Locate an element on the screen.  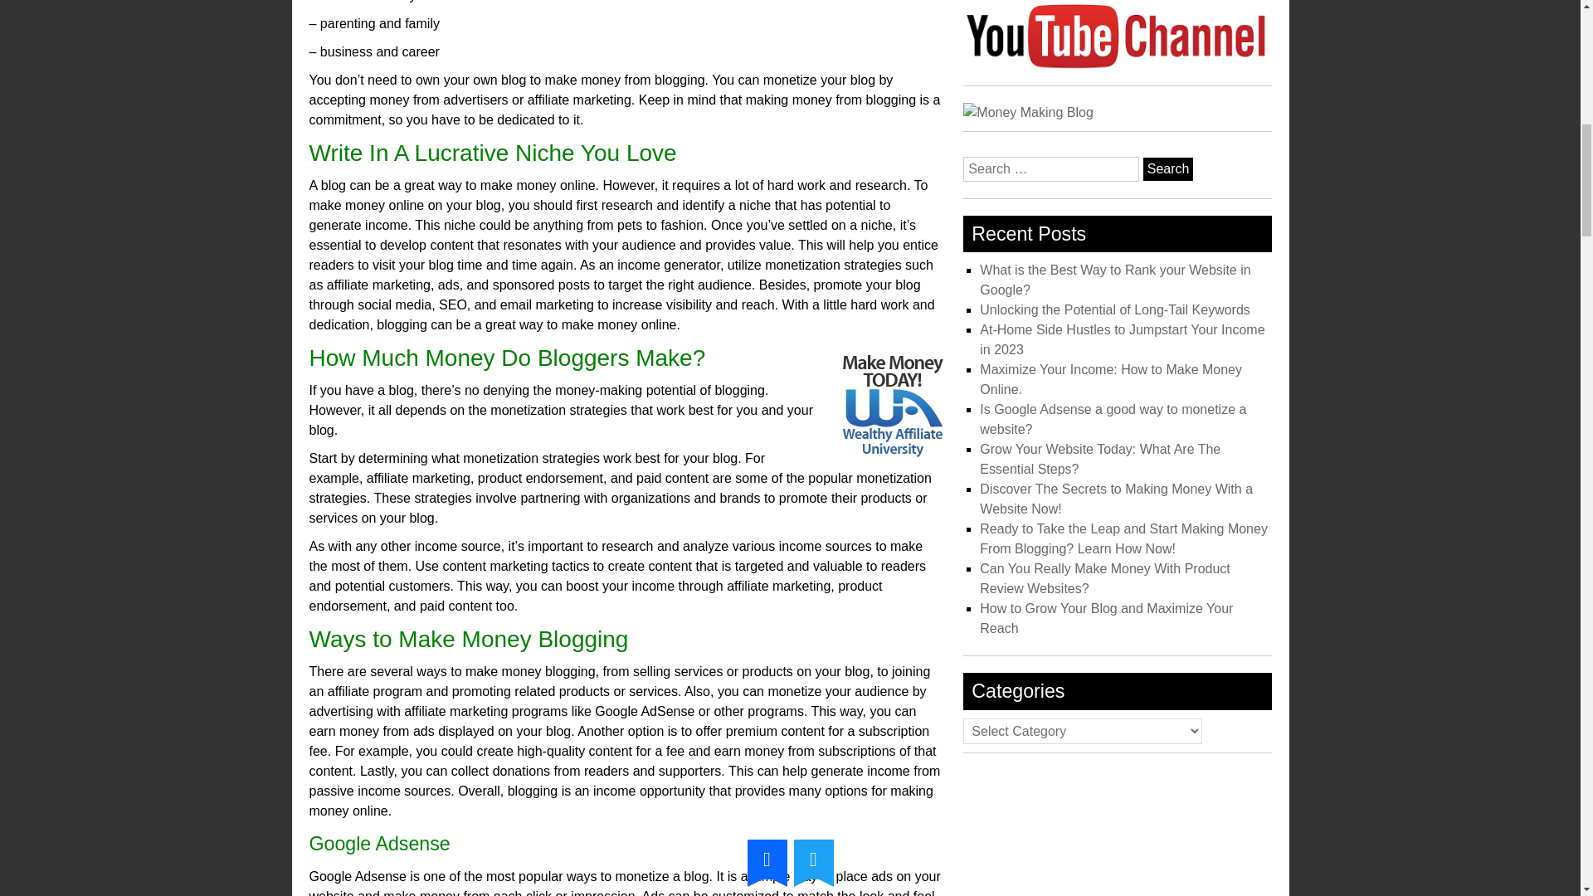
Search is located at coordinates (1168, 169).